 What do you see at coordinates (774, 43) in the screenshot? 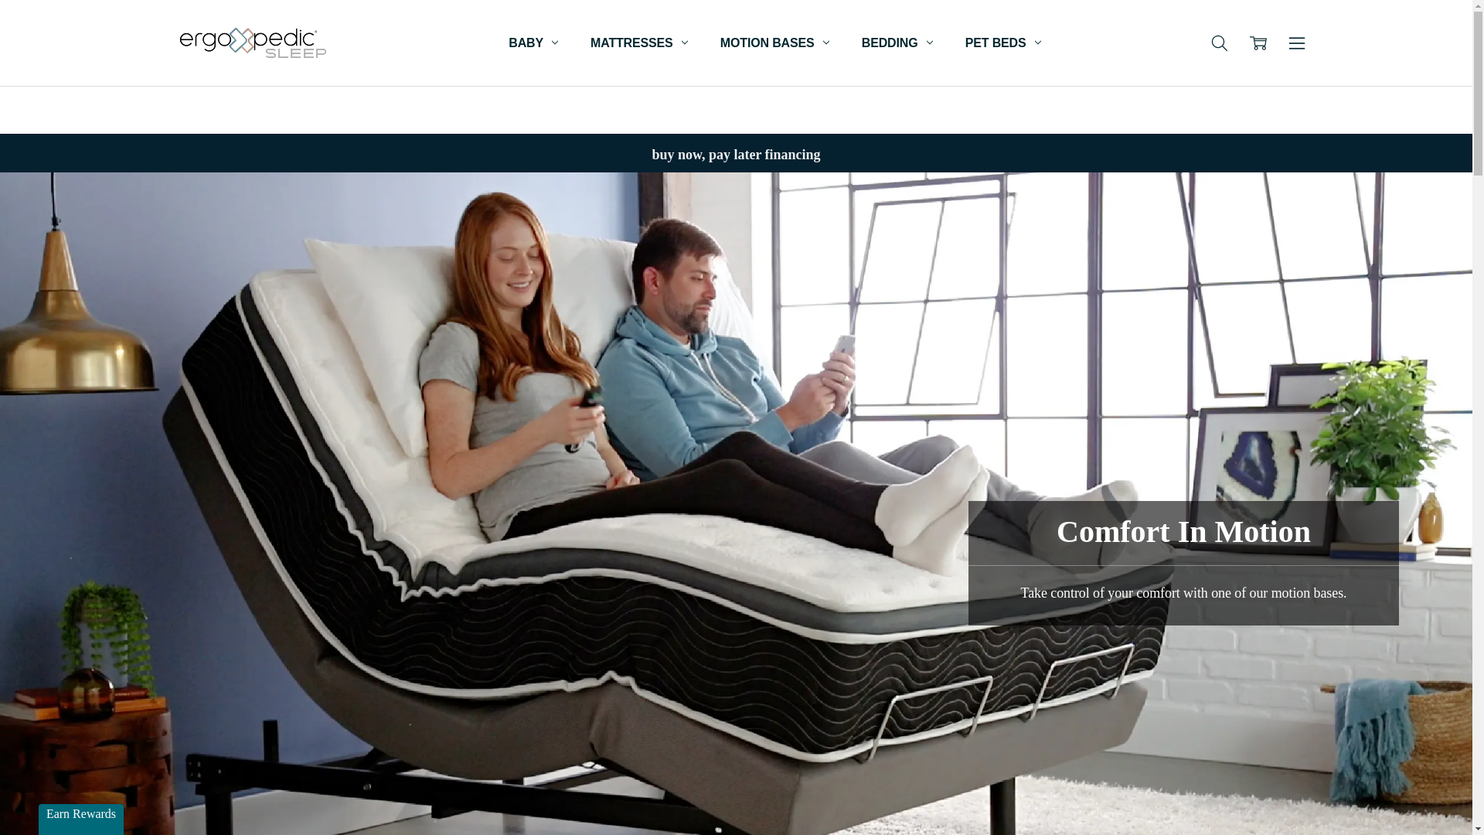
I see `MOTION BASES` at bounding box center [774, 43].